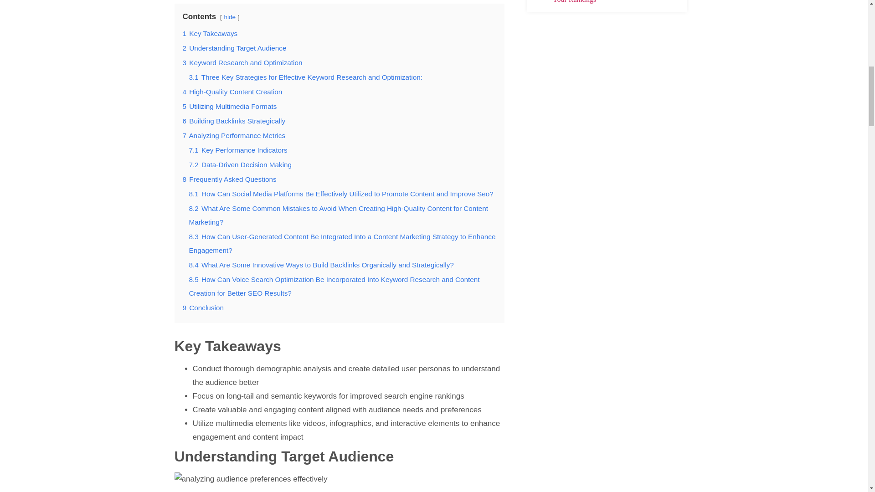  I want to click on 5 Utilizing Multimedia Formats, so click(229, 106).